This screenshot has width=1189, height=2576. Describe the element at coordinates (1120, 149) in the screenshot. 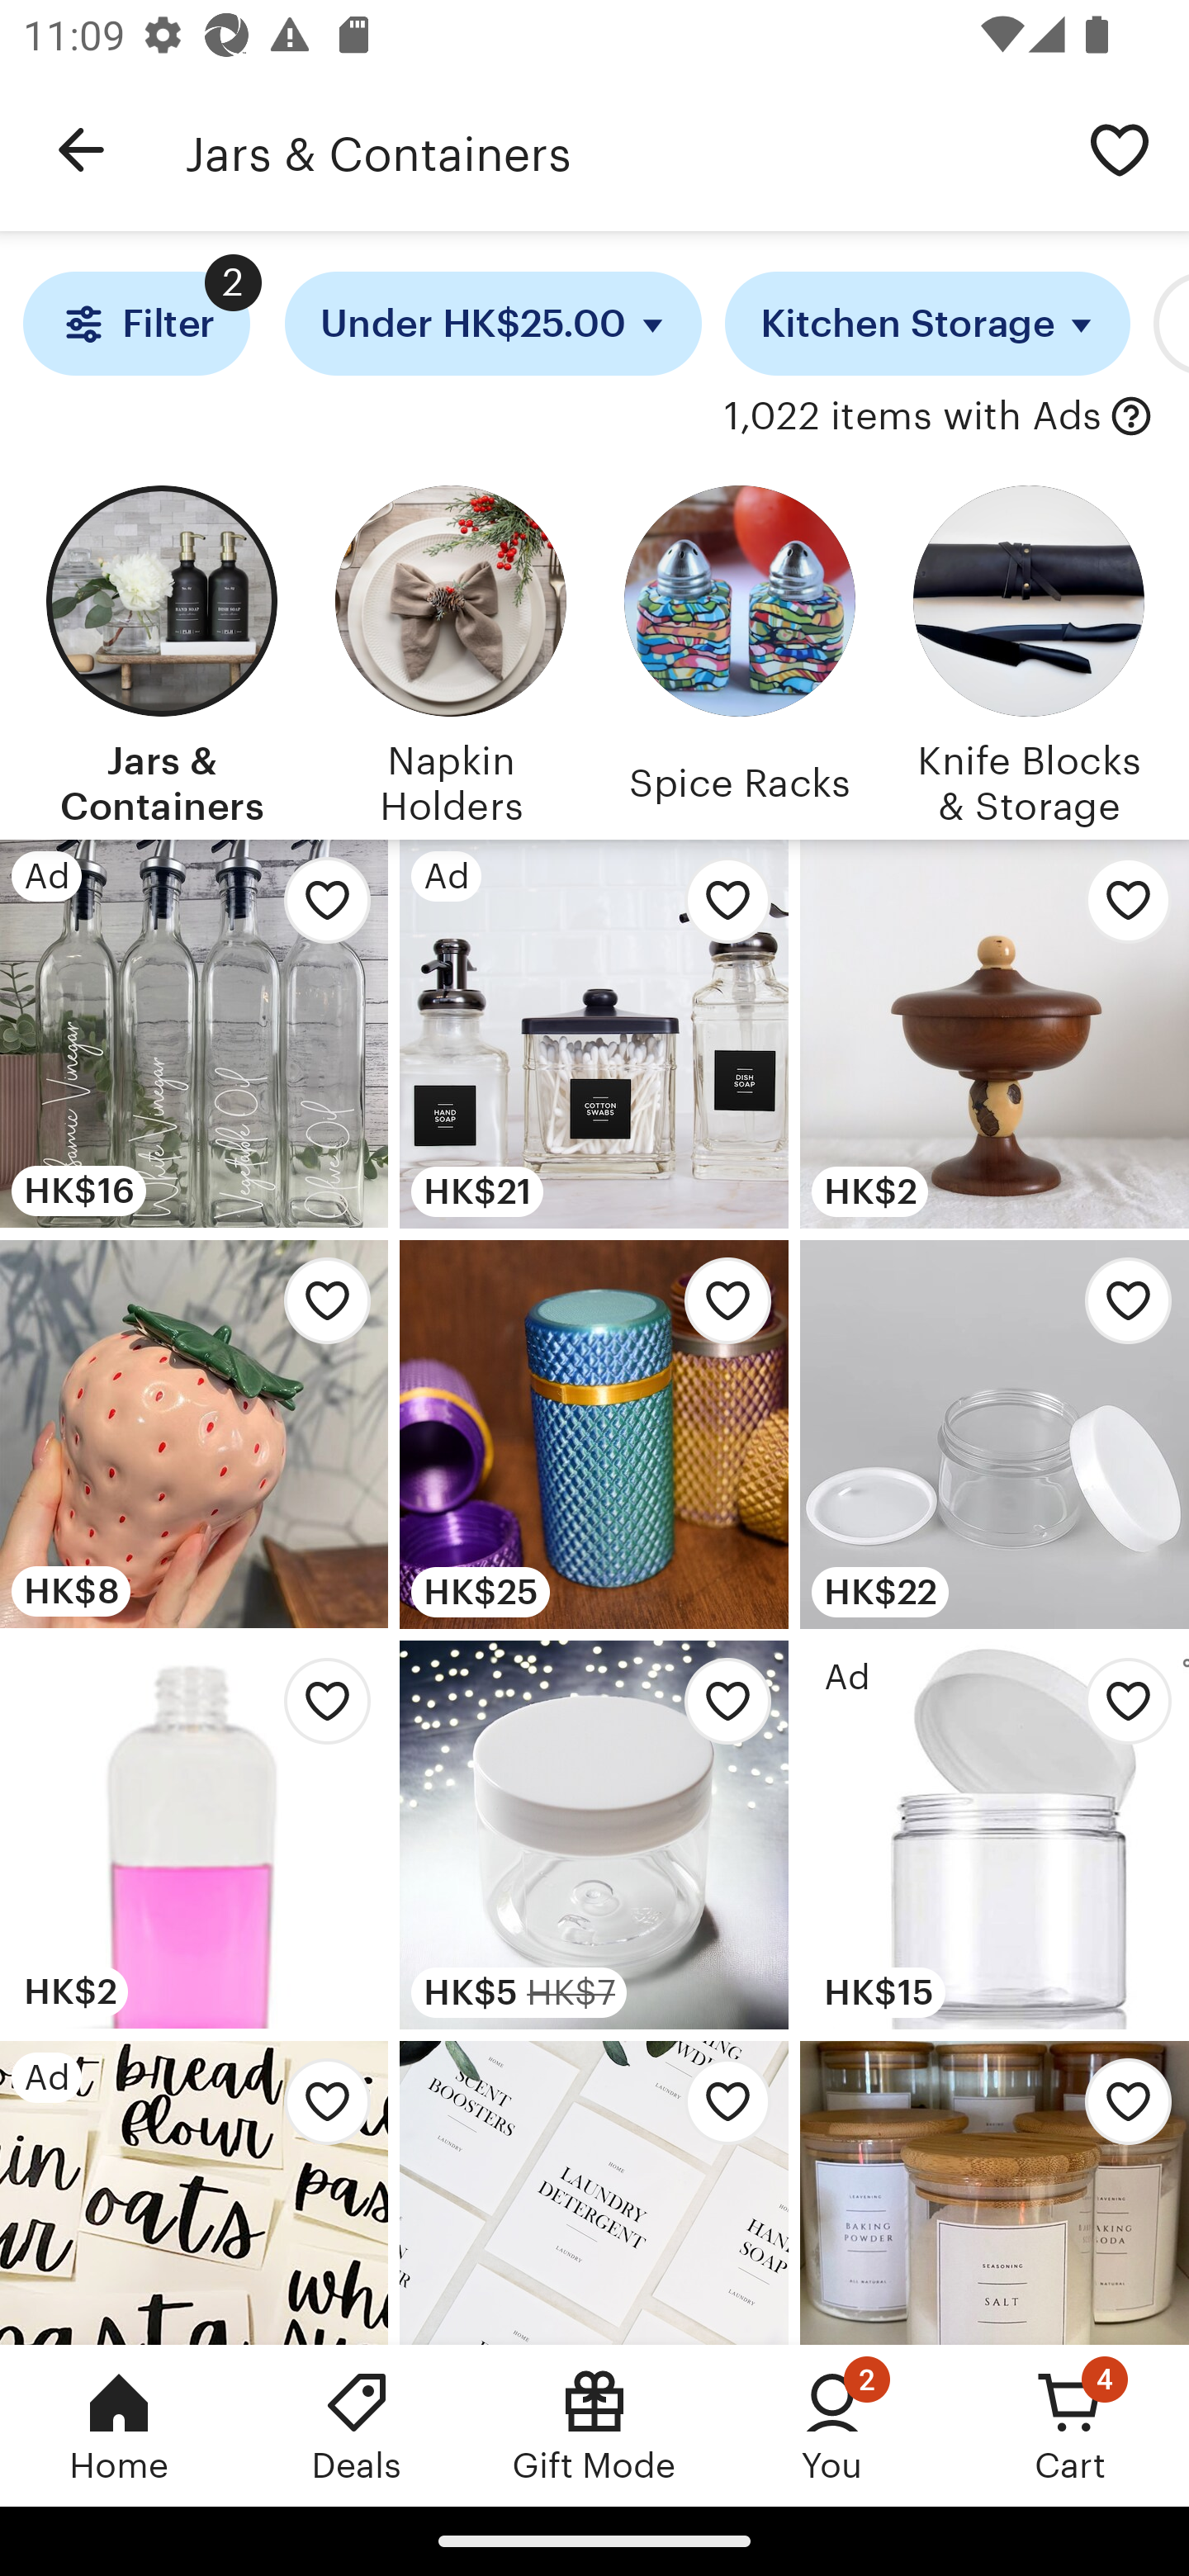

I see `Save search` at that location.